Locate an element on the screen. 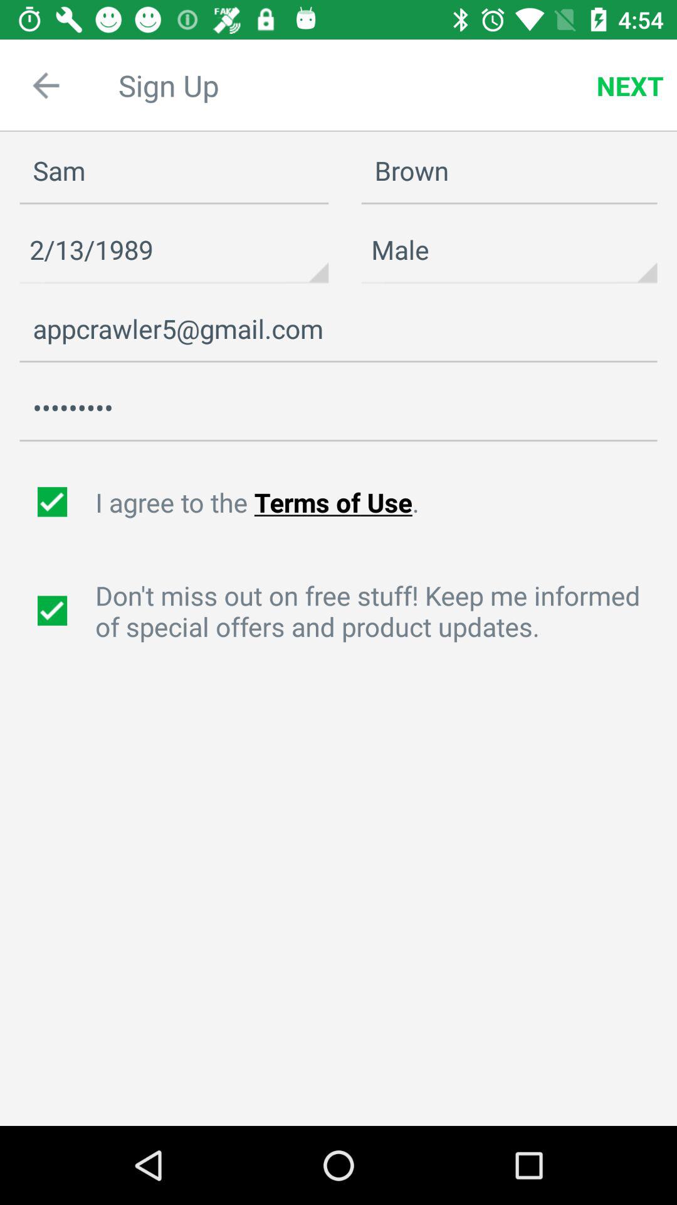 The height and width of the screenshot is (1205, 677). turn on the icon to the left of don t miss item is located at coordinates (54, 611).